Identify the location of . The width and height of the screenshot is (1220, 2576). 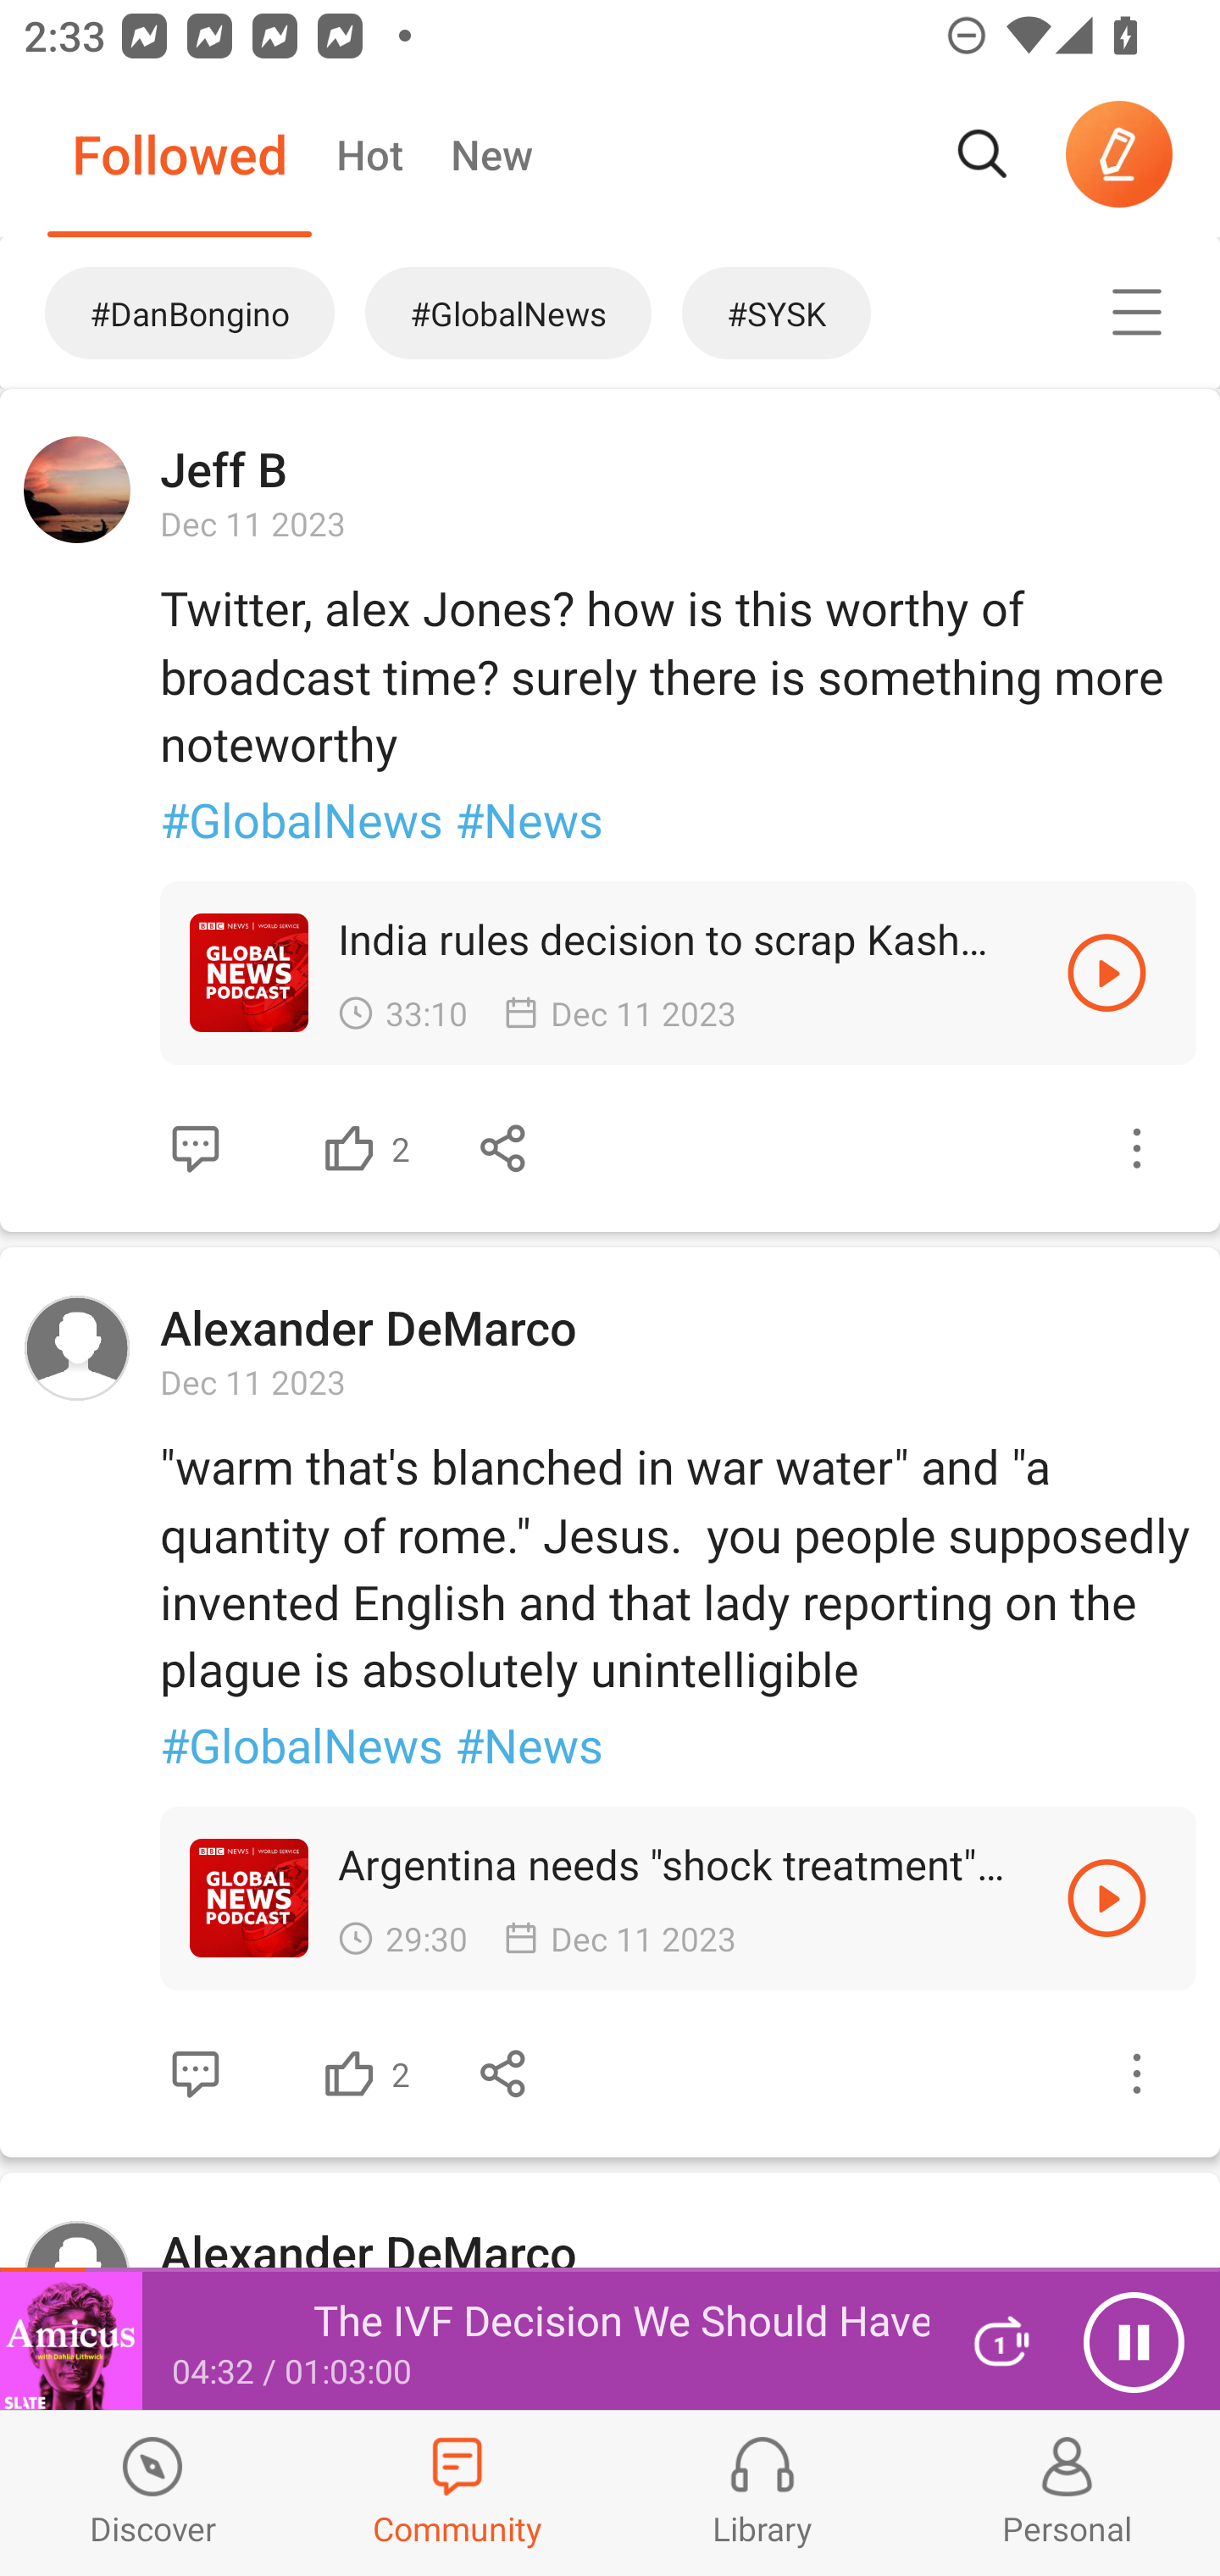
(504, 2074).